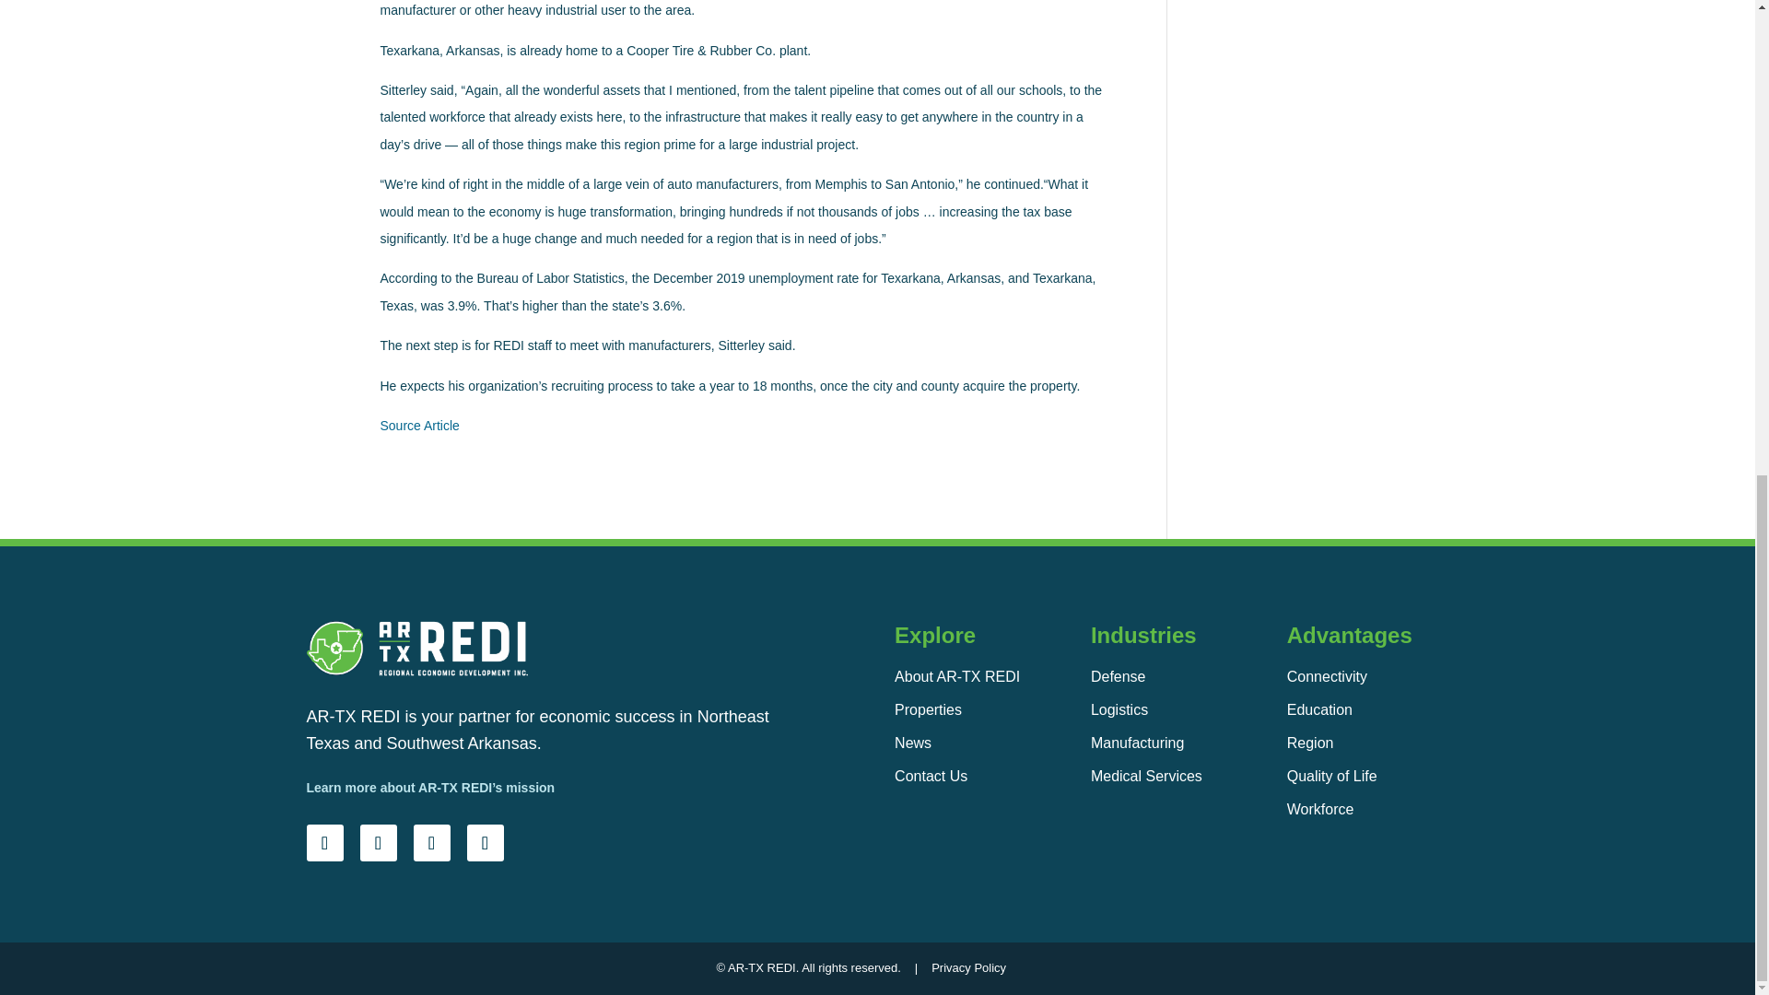  Describe the element at coordinates (416, 648) in the screenshot. I see `AR-TX REDI` at that location.